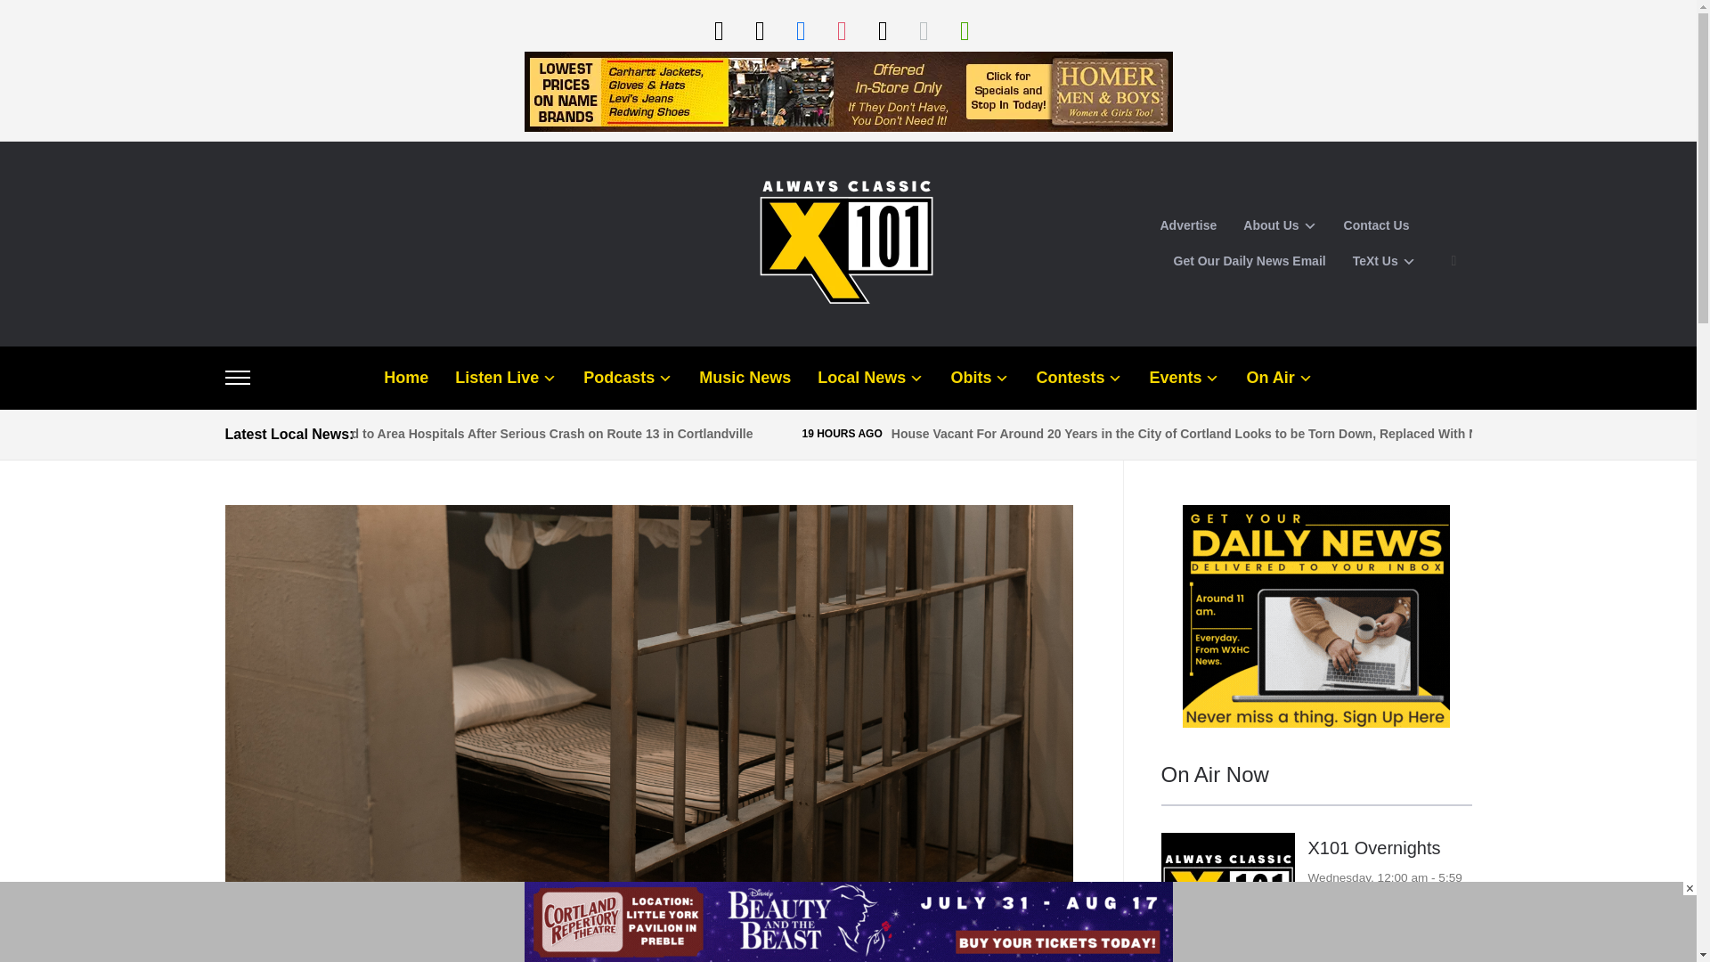 This screenshot has height=962, width=1710. What do you see at coordinates (800, 29) in the screenshot?
I see `facebook` at bounding box center [800, 29].